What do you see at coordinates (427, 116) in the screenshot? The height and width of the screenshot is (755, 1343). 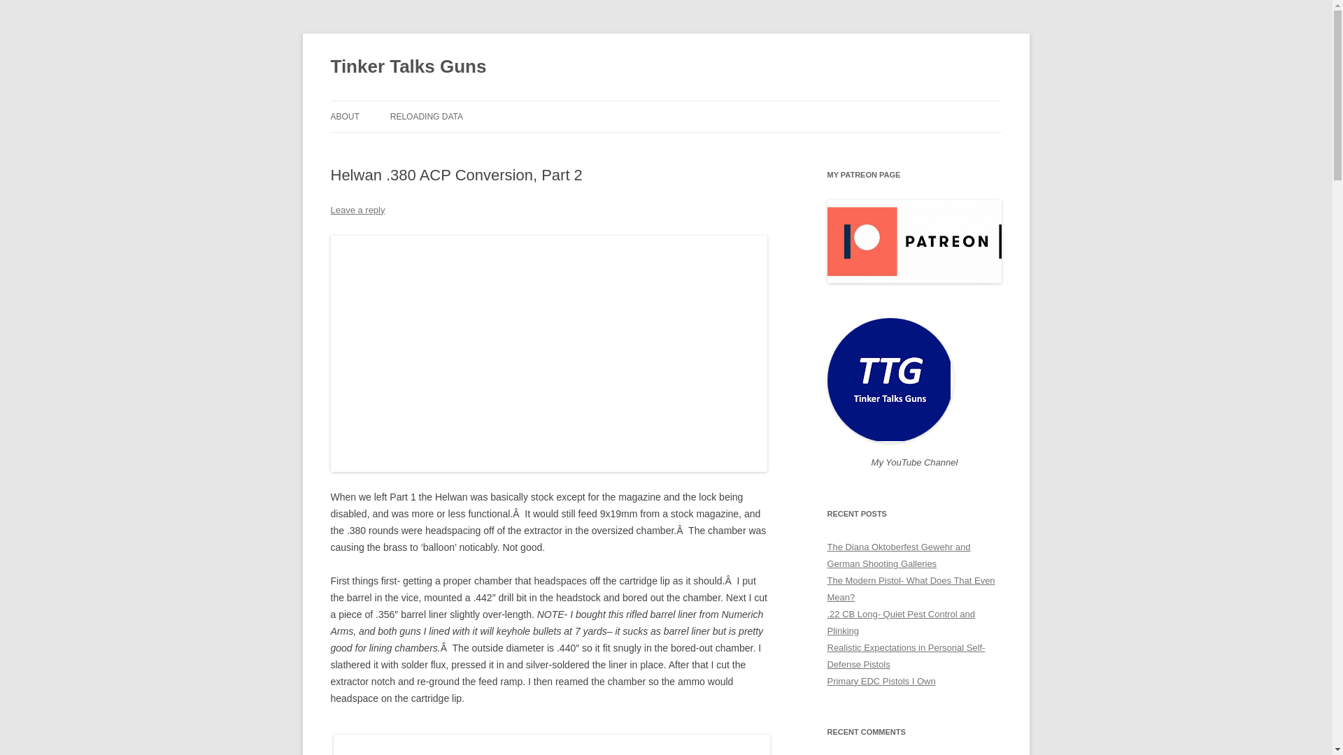 I see `RELOADING DATA` at bounding box center [427, 116].